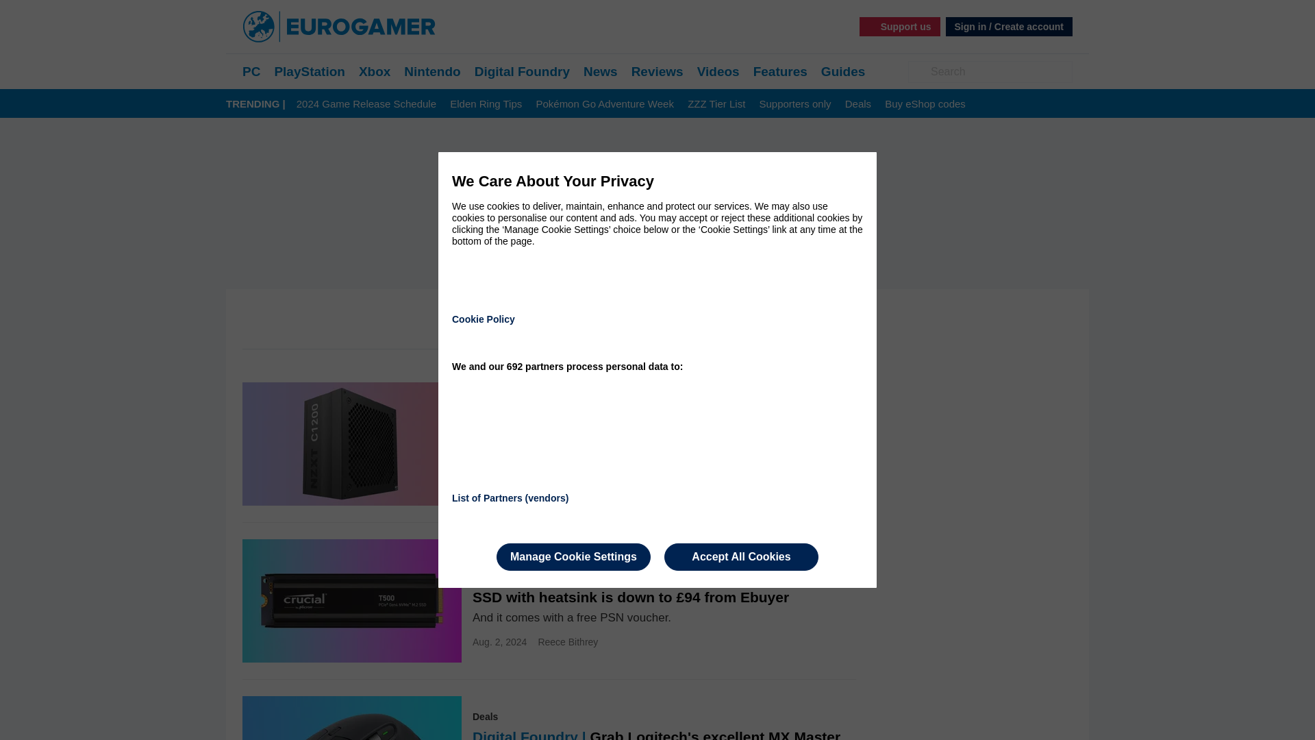 This screenshot has width=1315, height=740. What do you see at coordinates (857, 104) in the screenshot?
I see `Deals` at bounding box center [857, 104].